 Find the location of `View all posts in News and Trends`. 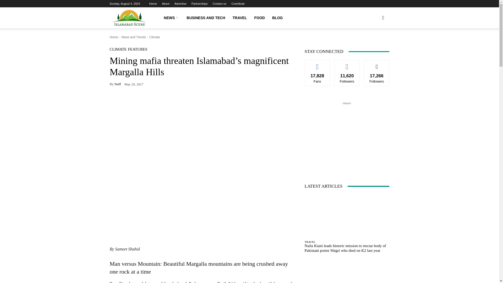

View all posts in News and Trends is located at coordinates (133, 37).